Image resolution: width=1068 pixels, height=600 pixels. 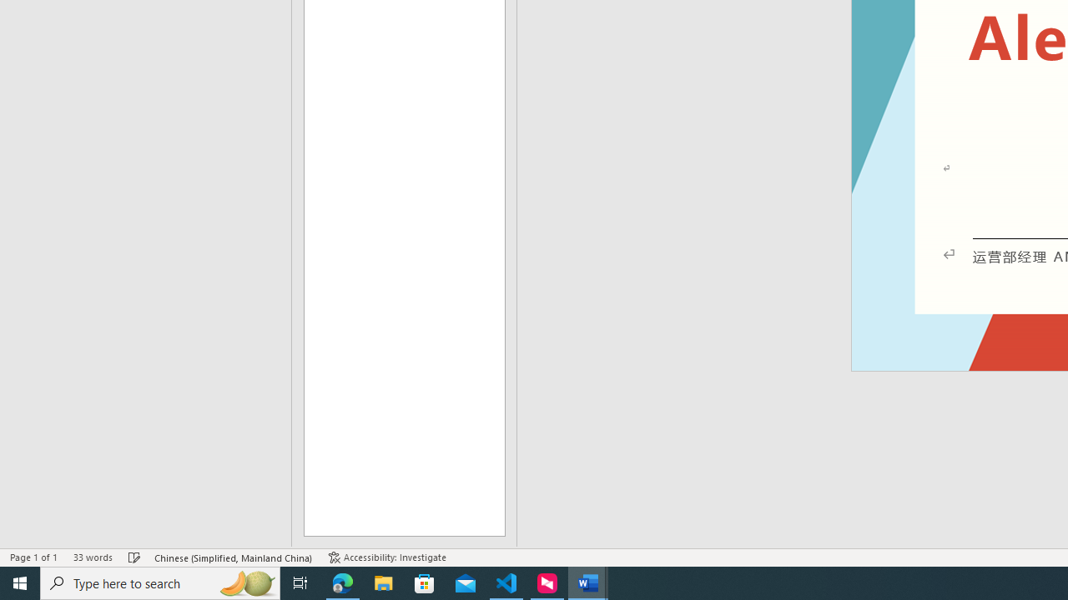 What do you see at coordinates (234, 557) in the screenshot?
I see `Language Chinese (Simplified, Mainland China)` at bounding box center [234, 557].